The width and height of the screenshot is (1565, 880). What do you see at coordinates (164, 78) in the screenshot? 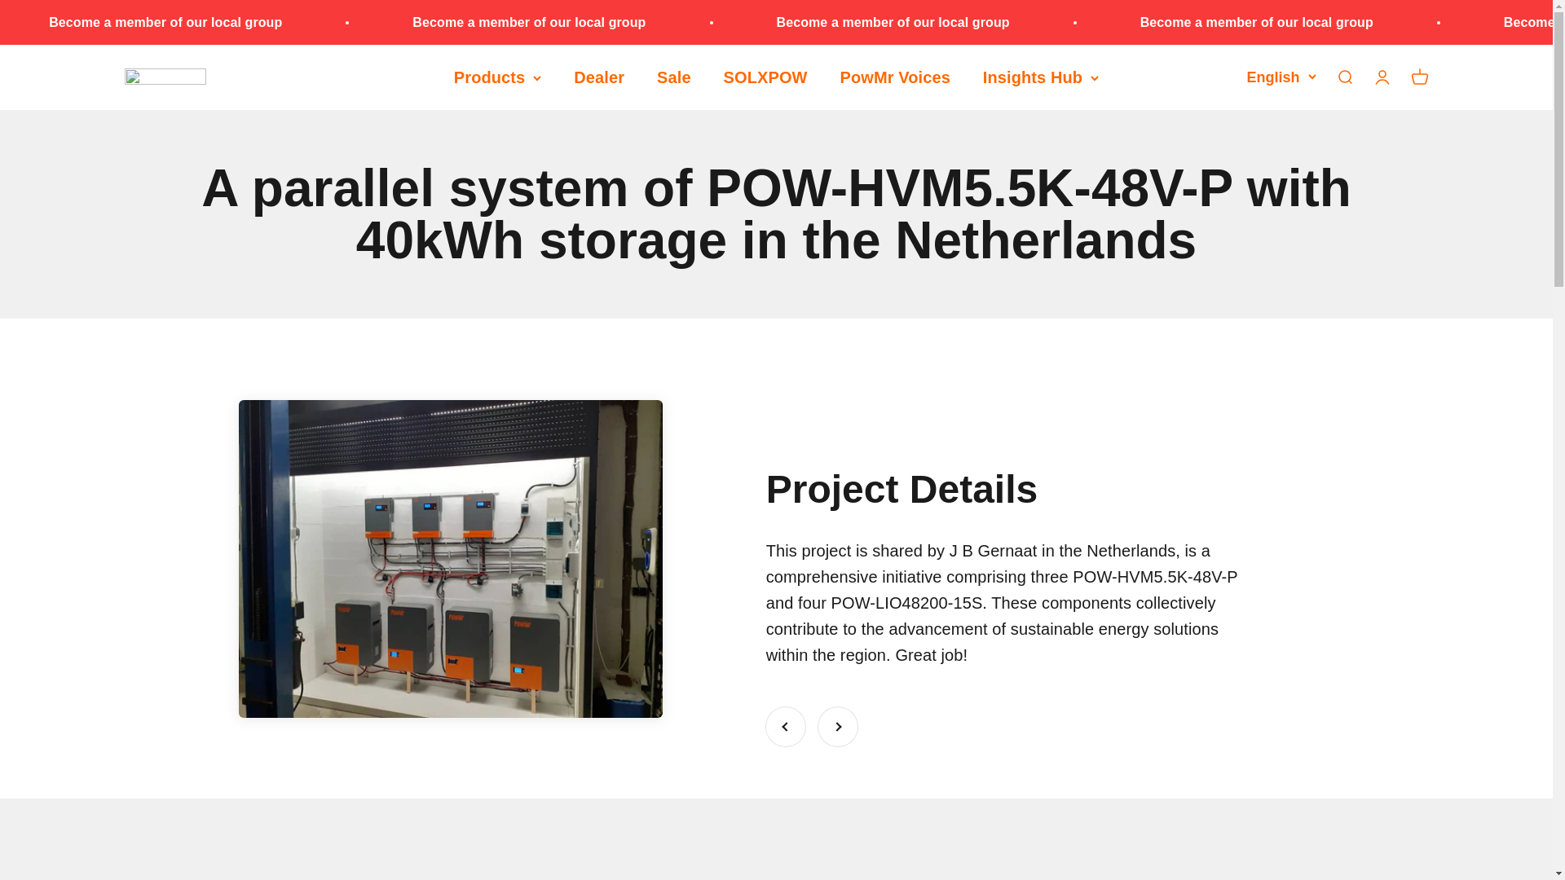
I see `PowMr` at bounding box center [164, 78].